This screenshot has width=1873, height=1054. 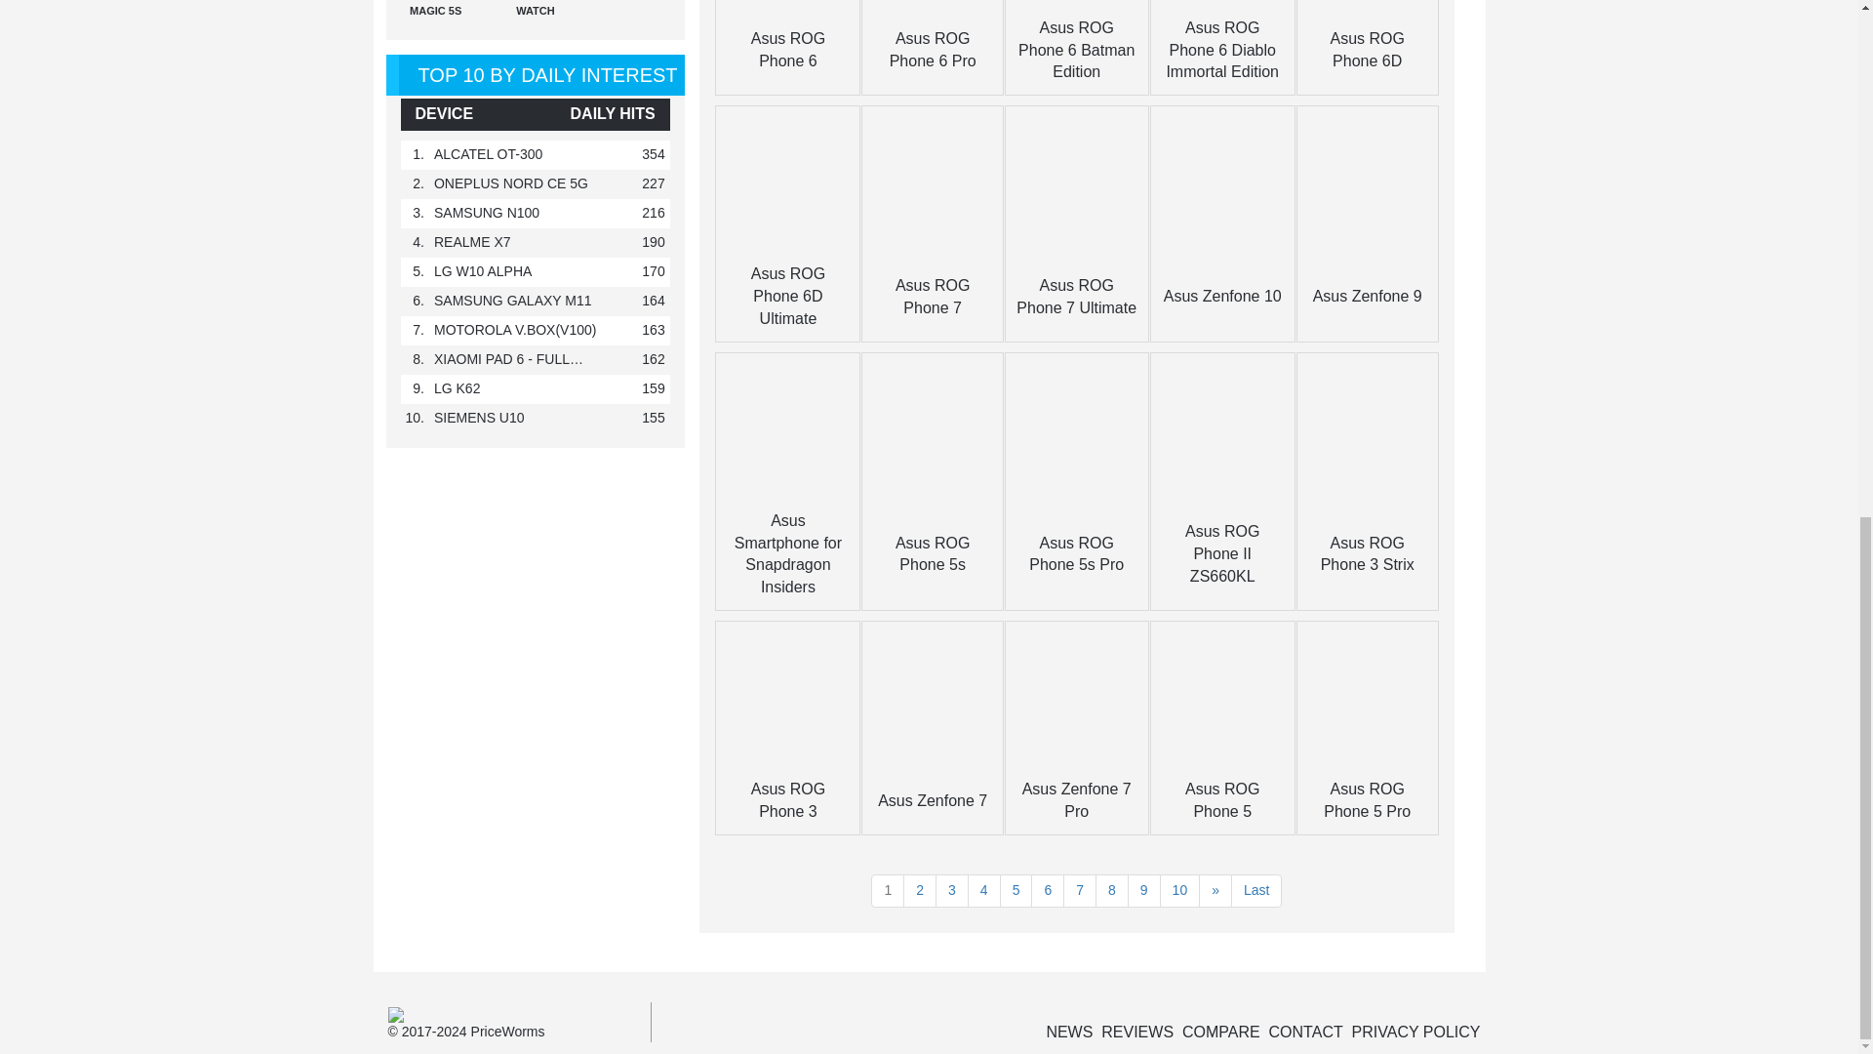 What do you see at coordinates (1076, 553) in the screenshot?
I see `Asus ROG Phone 5s Pro` at bounding box center [1076, 553].